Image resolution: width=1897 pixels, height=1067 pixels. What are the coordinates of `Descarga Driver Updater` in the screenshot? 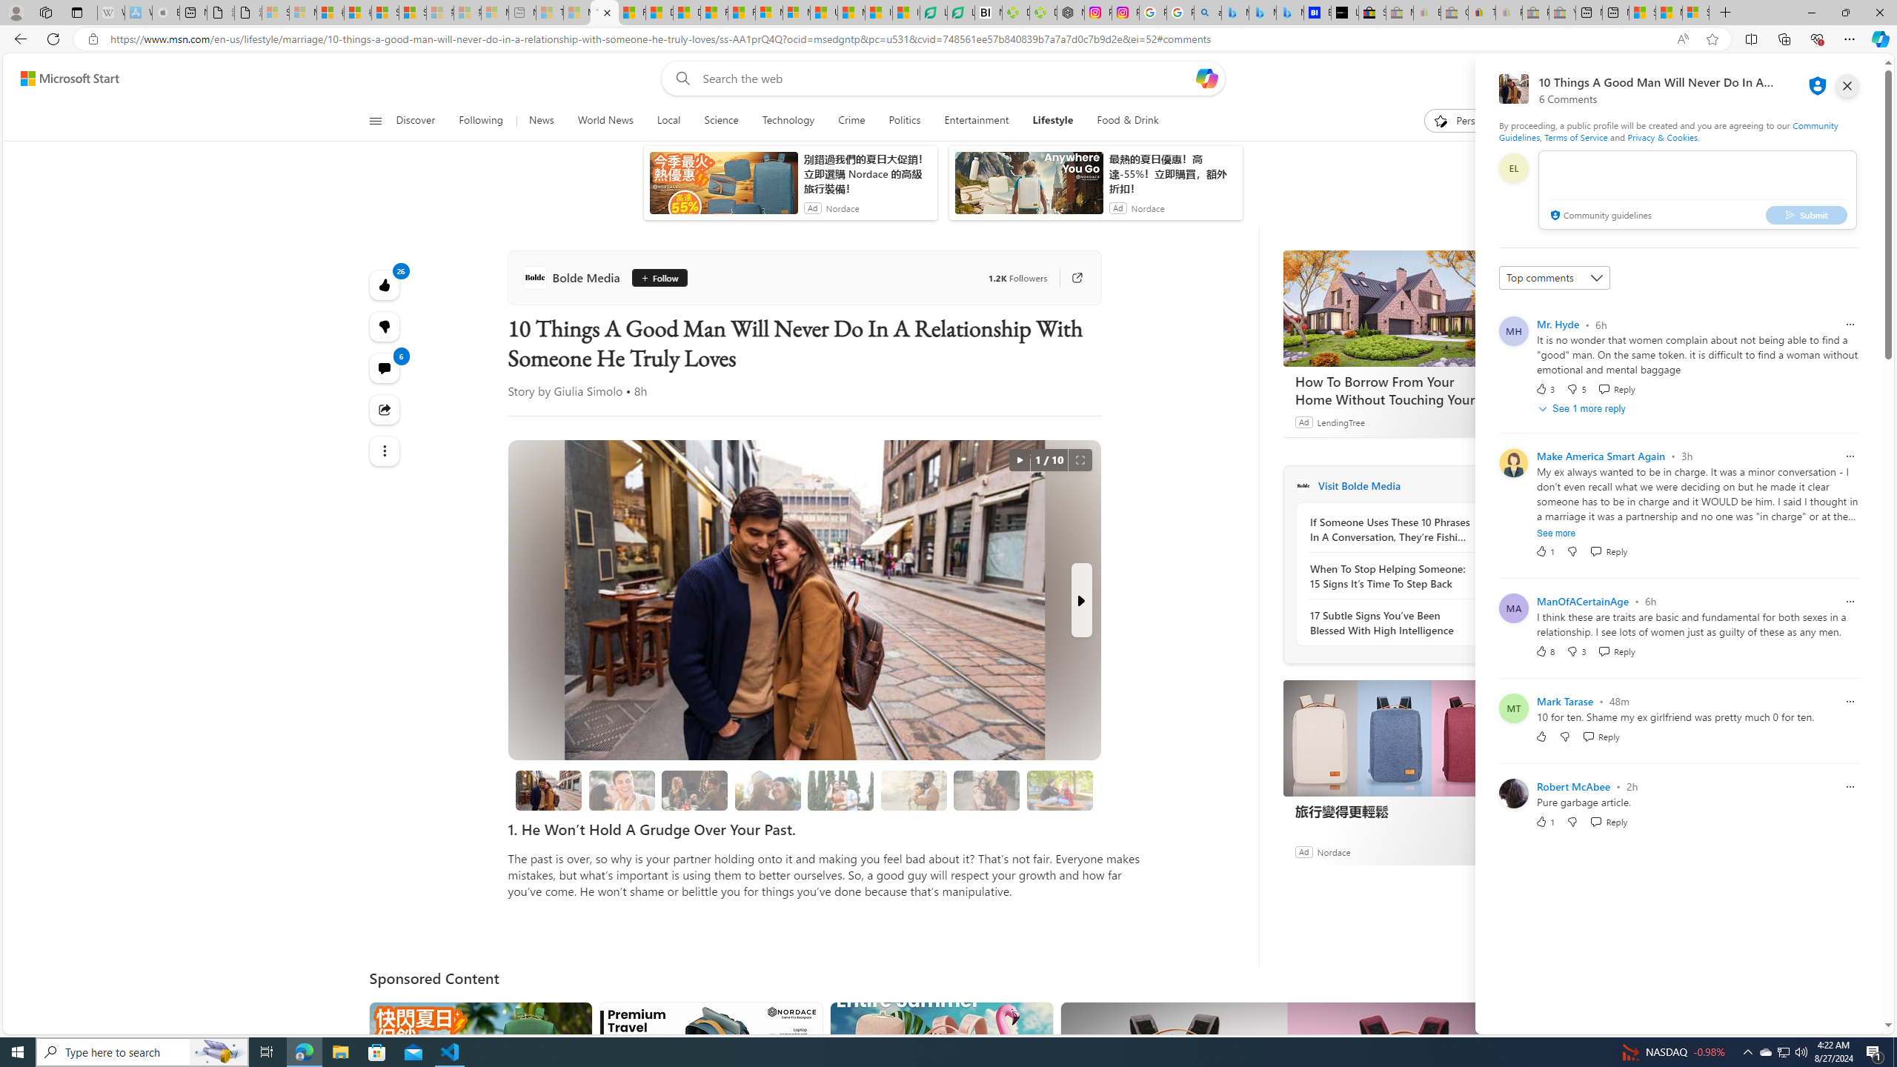 It's located at (1043, 13).